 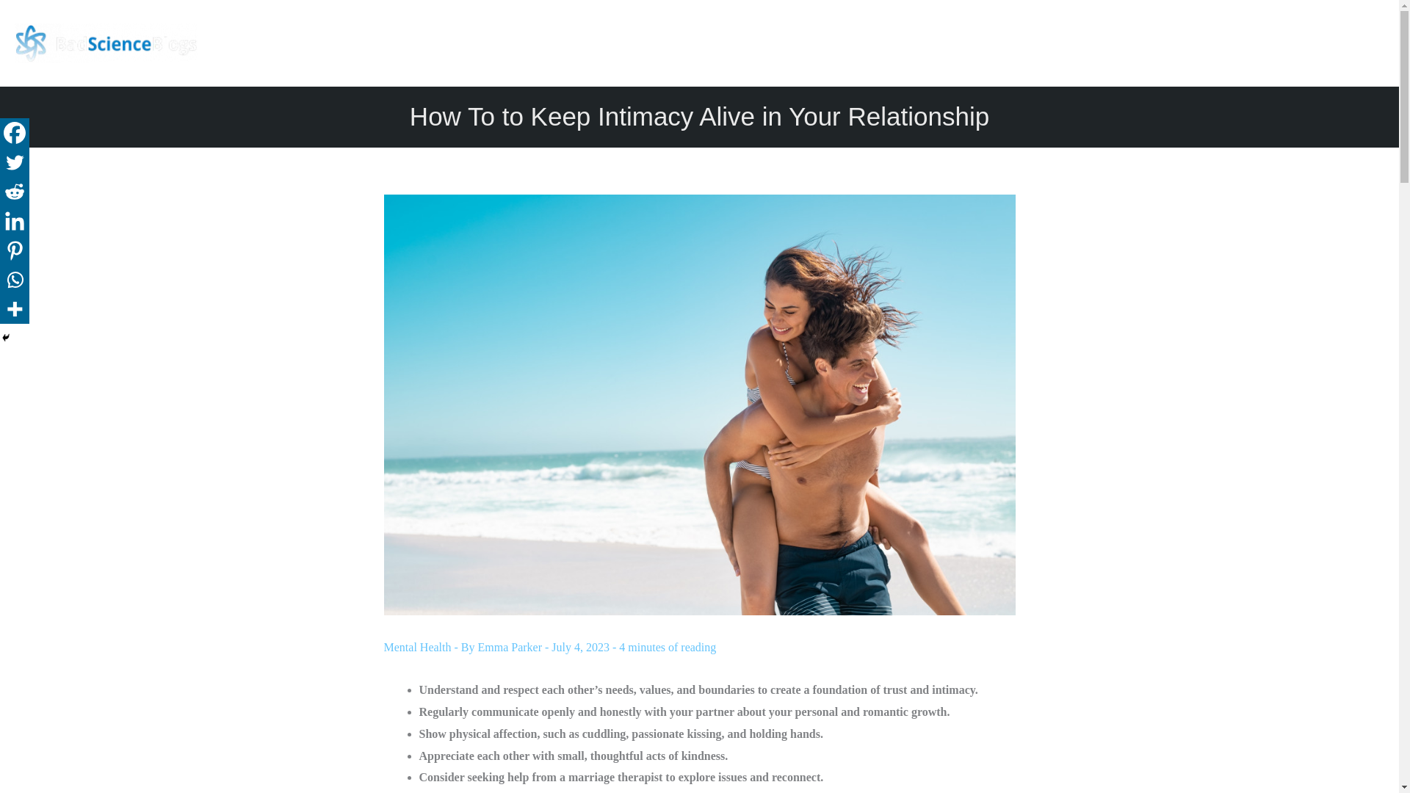 What do you see at coordinates (1302, 43) in the screenshot?
I see `The Environment` at bounding box center [1302, 43].